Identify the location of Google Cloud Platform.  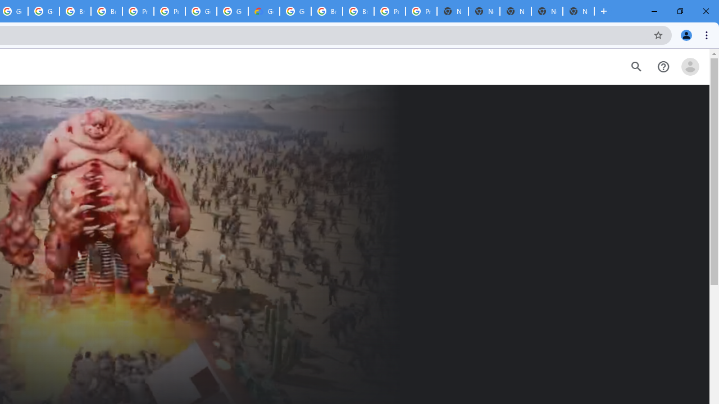
(295, 11).